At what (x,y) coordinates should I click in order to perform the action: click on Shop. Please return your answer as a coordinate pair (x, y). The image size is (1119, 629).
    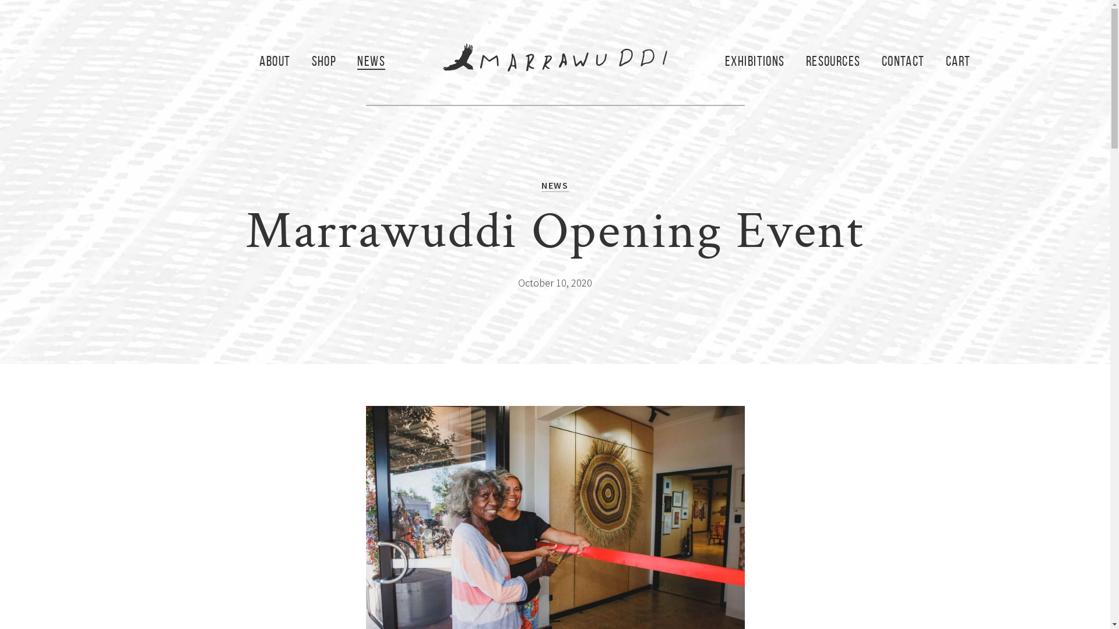
    Looking at the image, I should click on (324, 61).